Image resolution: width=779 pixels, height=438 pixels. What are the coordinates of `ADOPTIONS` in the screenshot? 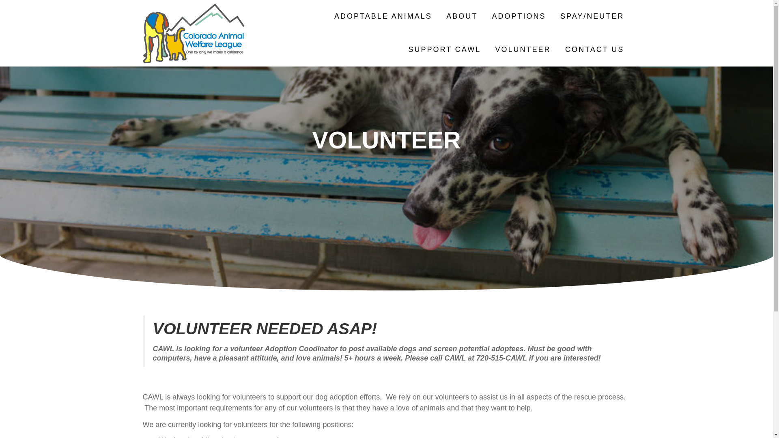 It's located at (519, 17).